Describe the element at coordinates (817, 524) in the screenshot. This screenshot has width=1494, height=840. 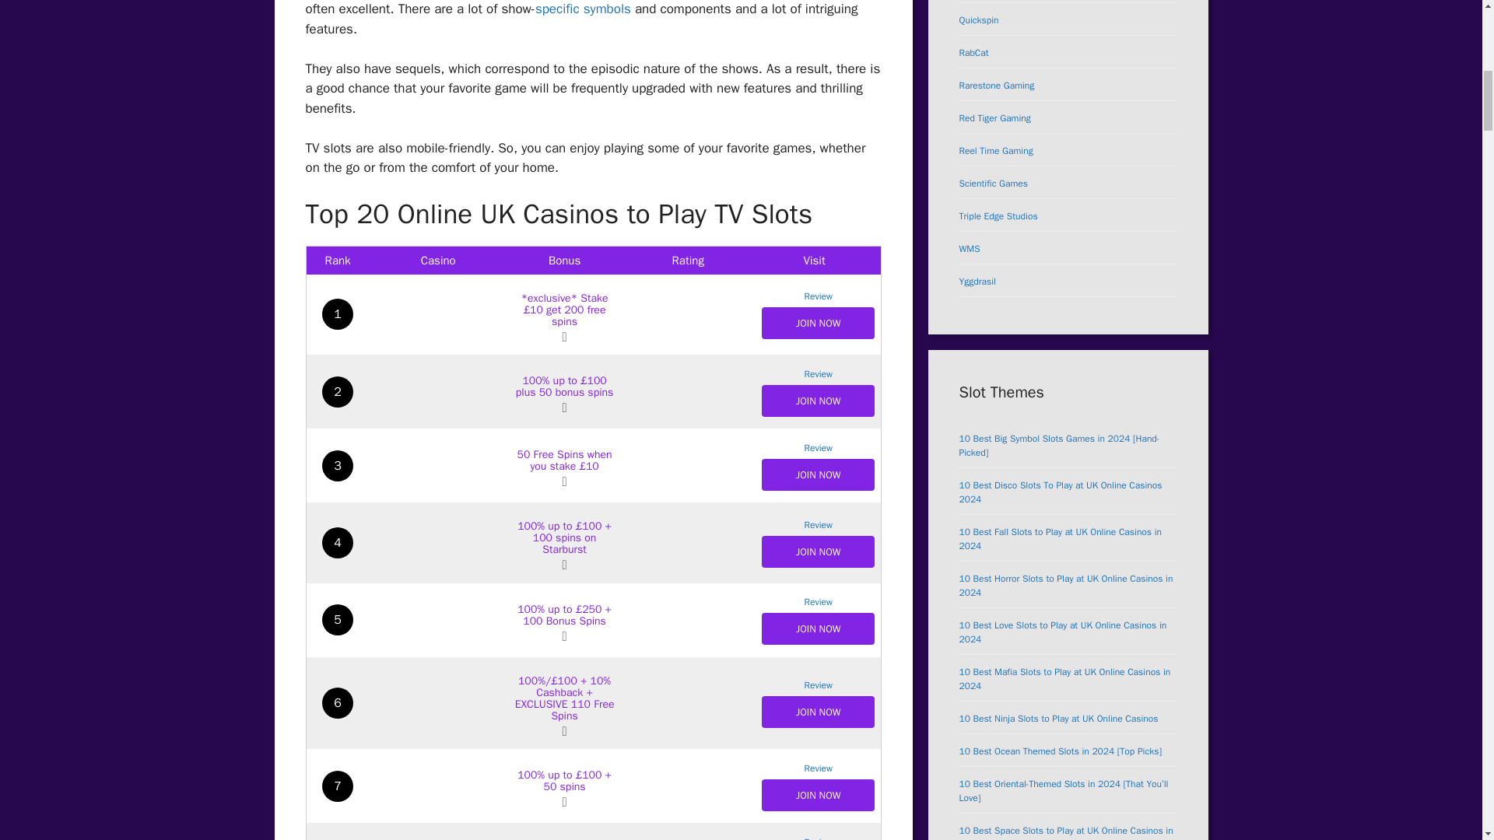
I see `Cosmic Spins` at that location.